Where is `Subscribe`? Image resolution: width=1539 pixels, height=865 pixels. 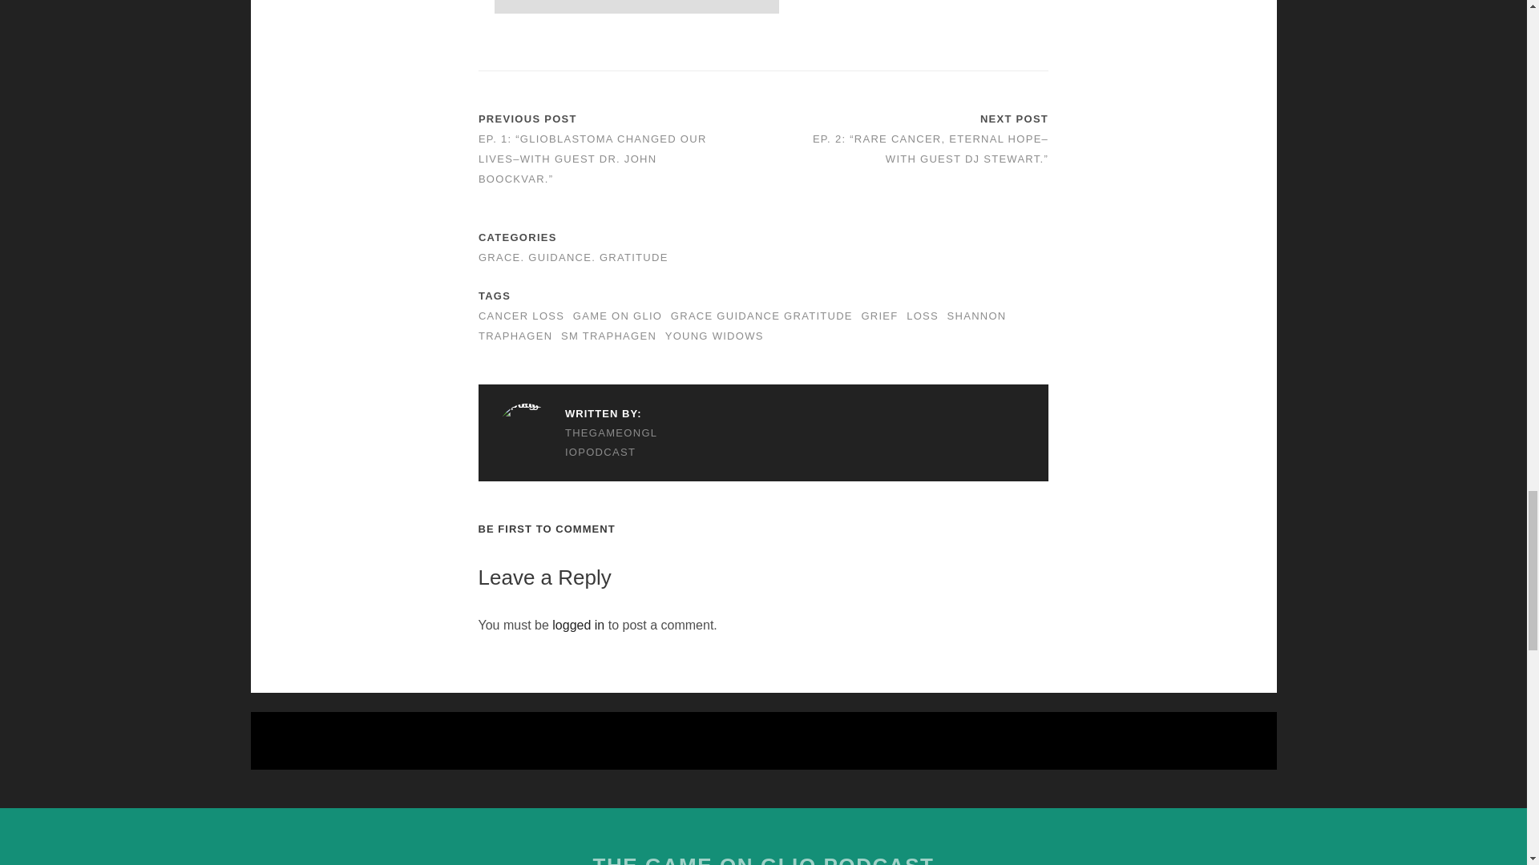
Subscribe is located at coordinates (636, 7).